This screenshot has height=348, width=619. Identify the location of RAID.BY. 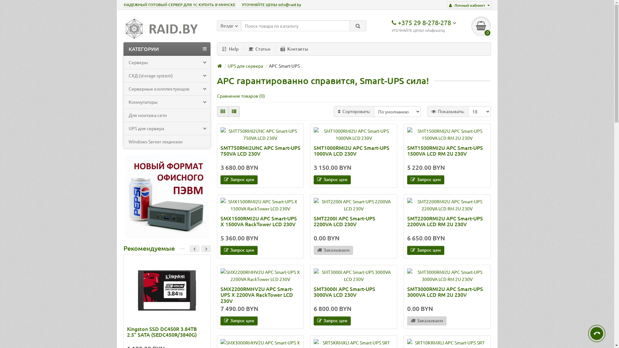
(163, 29).